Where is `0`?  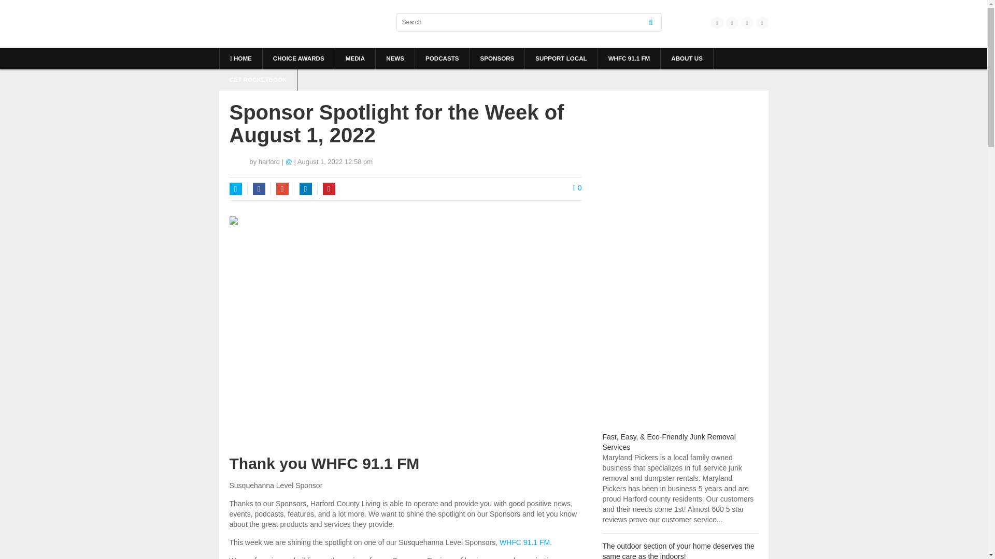 0 is located at coordinates (577, 188).